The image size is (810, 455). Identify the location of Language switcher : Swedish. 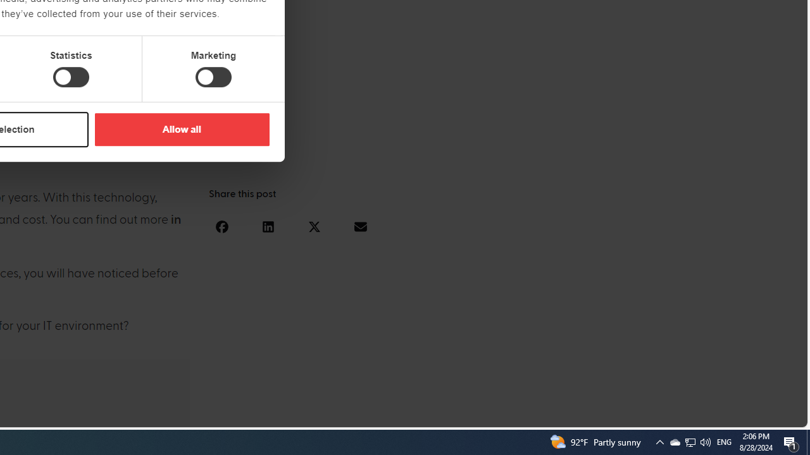
(700, 415).